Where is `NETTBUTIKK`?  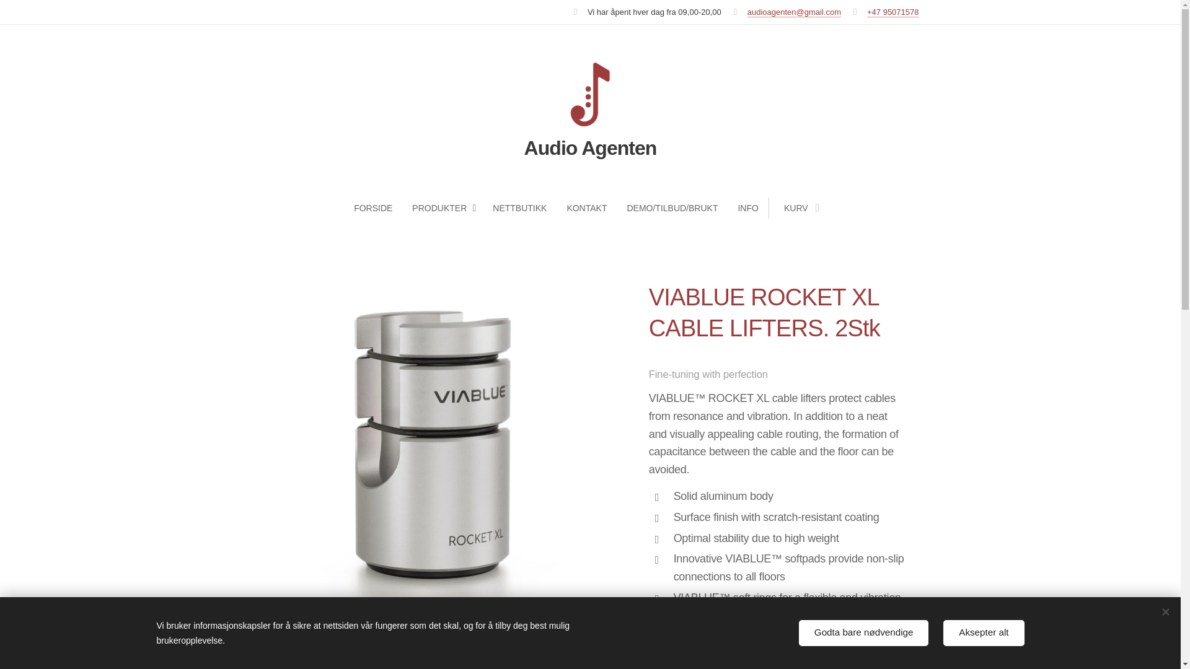
NETTBUTIKK is located at coordinates (519, 208).